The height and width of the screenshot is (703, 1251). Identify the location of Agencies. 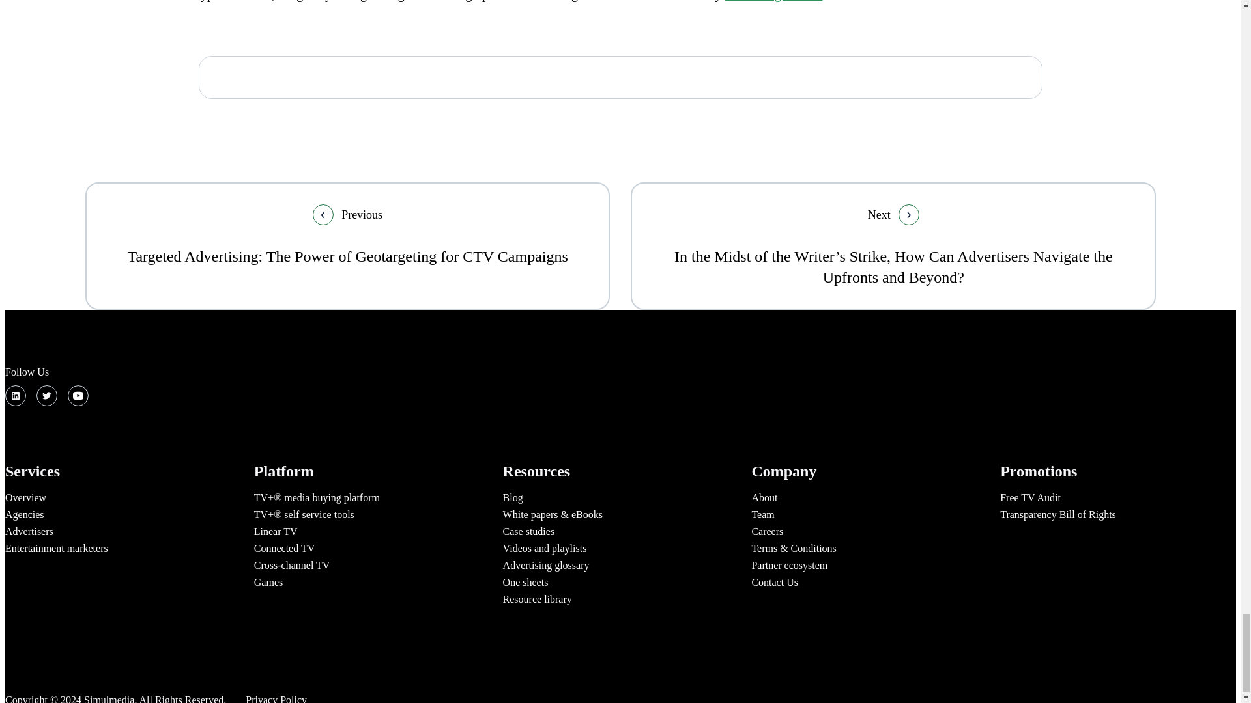
(24, 514).